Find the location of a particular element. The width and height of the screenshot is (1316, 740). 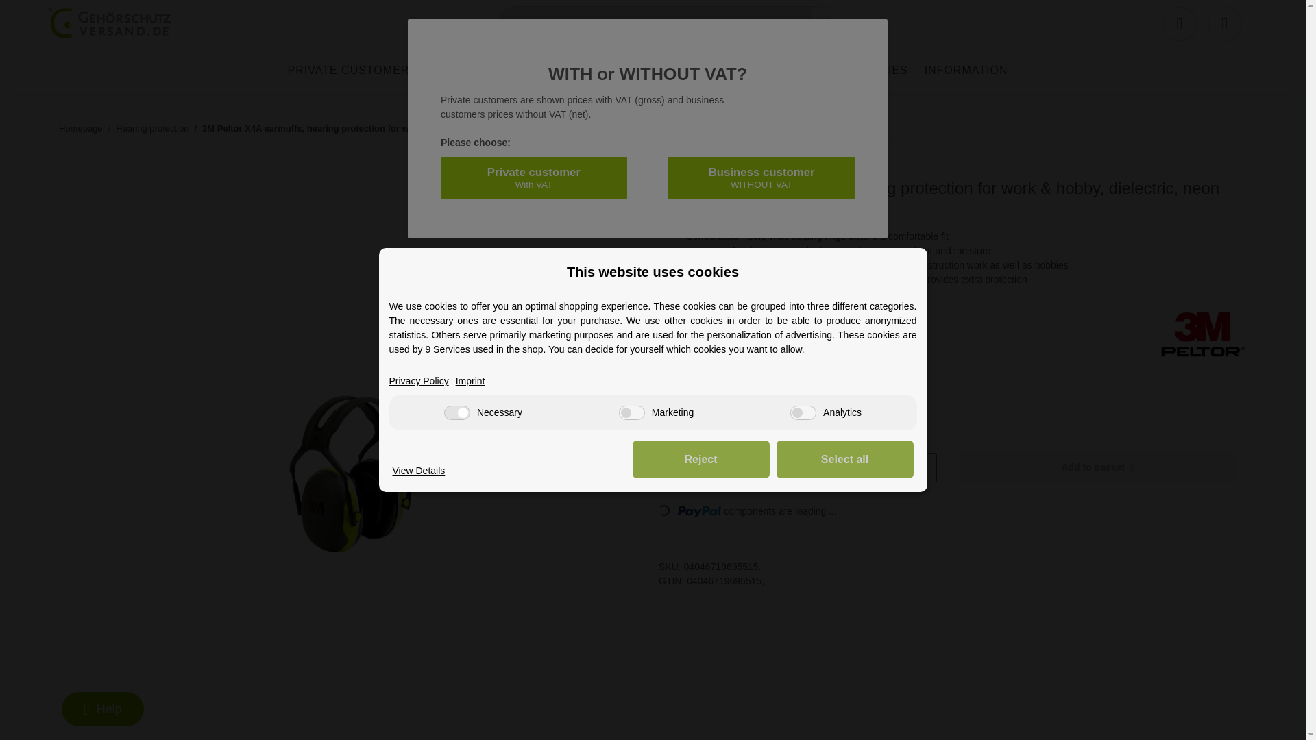

on is located at coordinates (803, 412).